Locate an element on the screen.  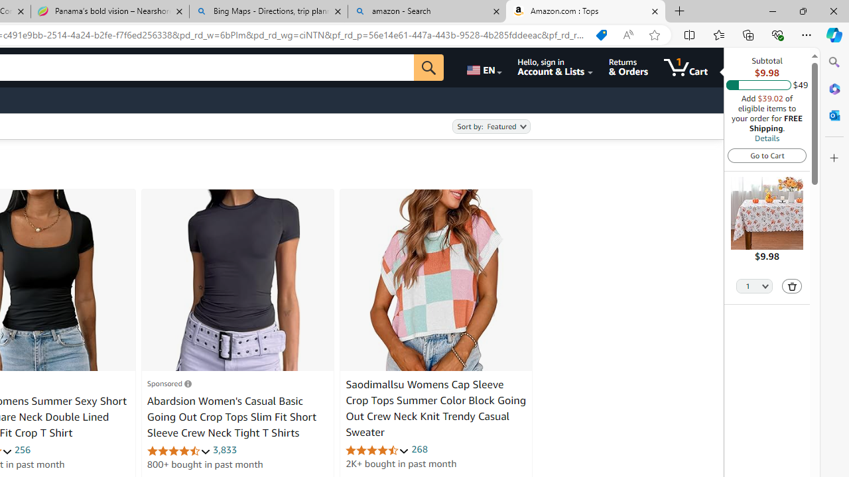
1 item in cart is located at coordinates (686, 68).